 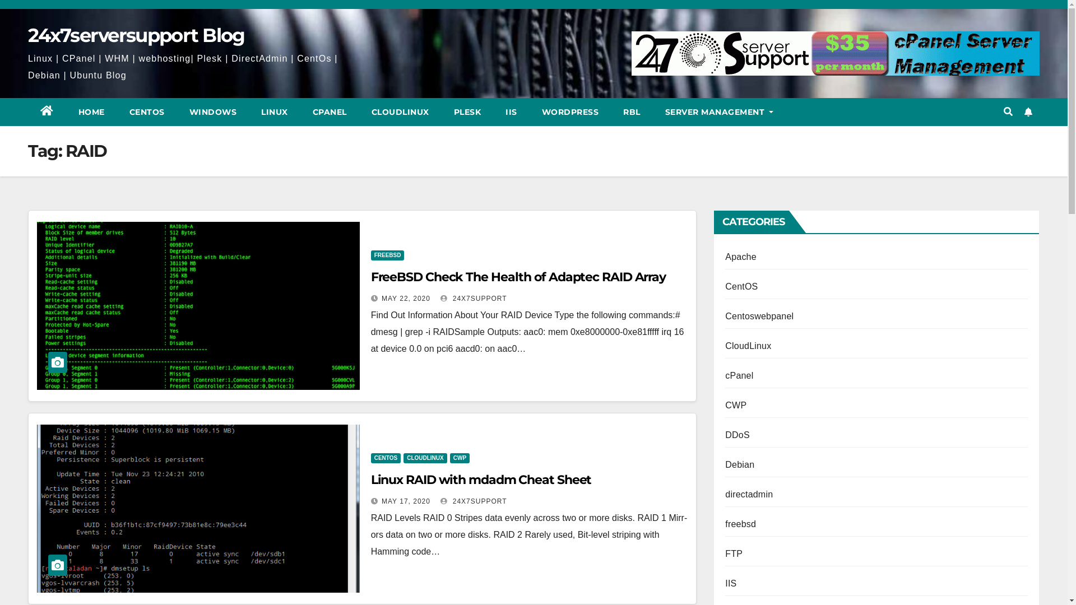 What do you see at coordinates (147, 112) in the screenshot?
I see `CENTOS` at bounding box center [147, 112].